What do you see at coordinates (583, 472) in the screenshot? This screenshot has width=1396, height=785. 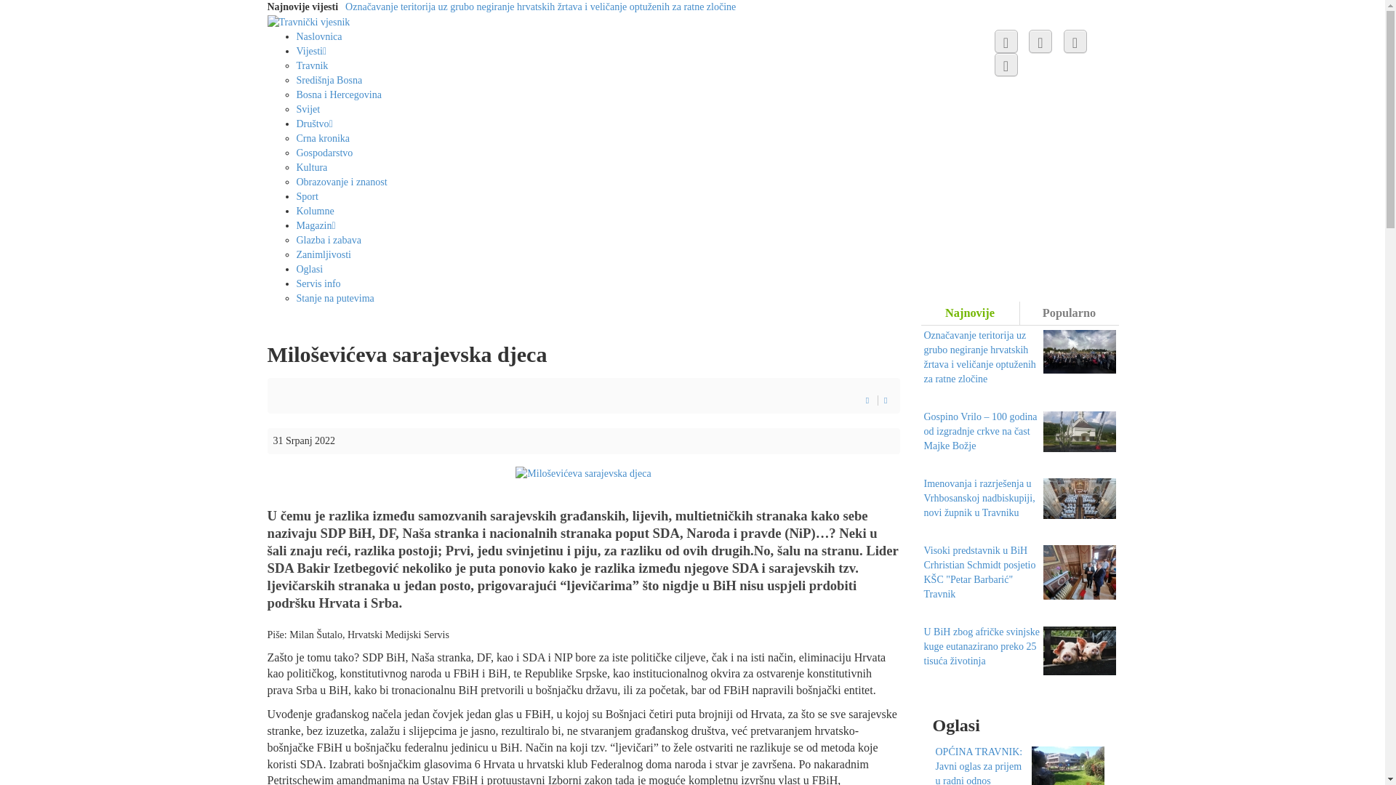 I see `Otvori cijelu sliku!` at bounding box center [583, 472].